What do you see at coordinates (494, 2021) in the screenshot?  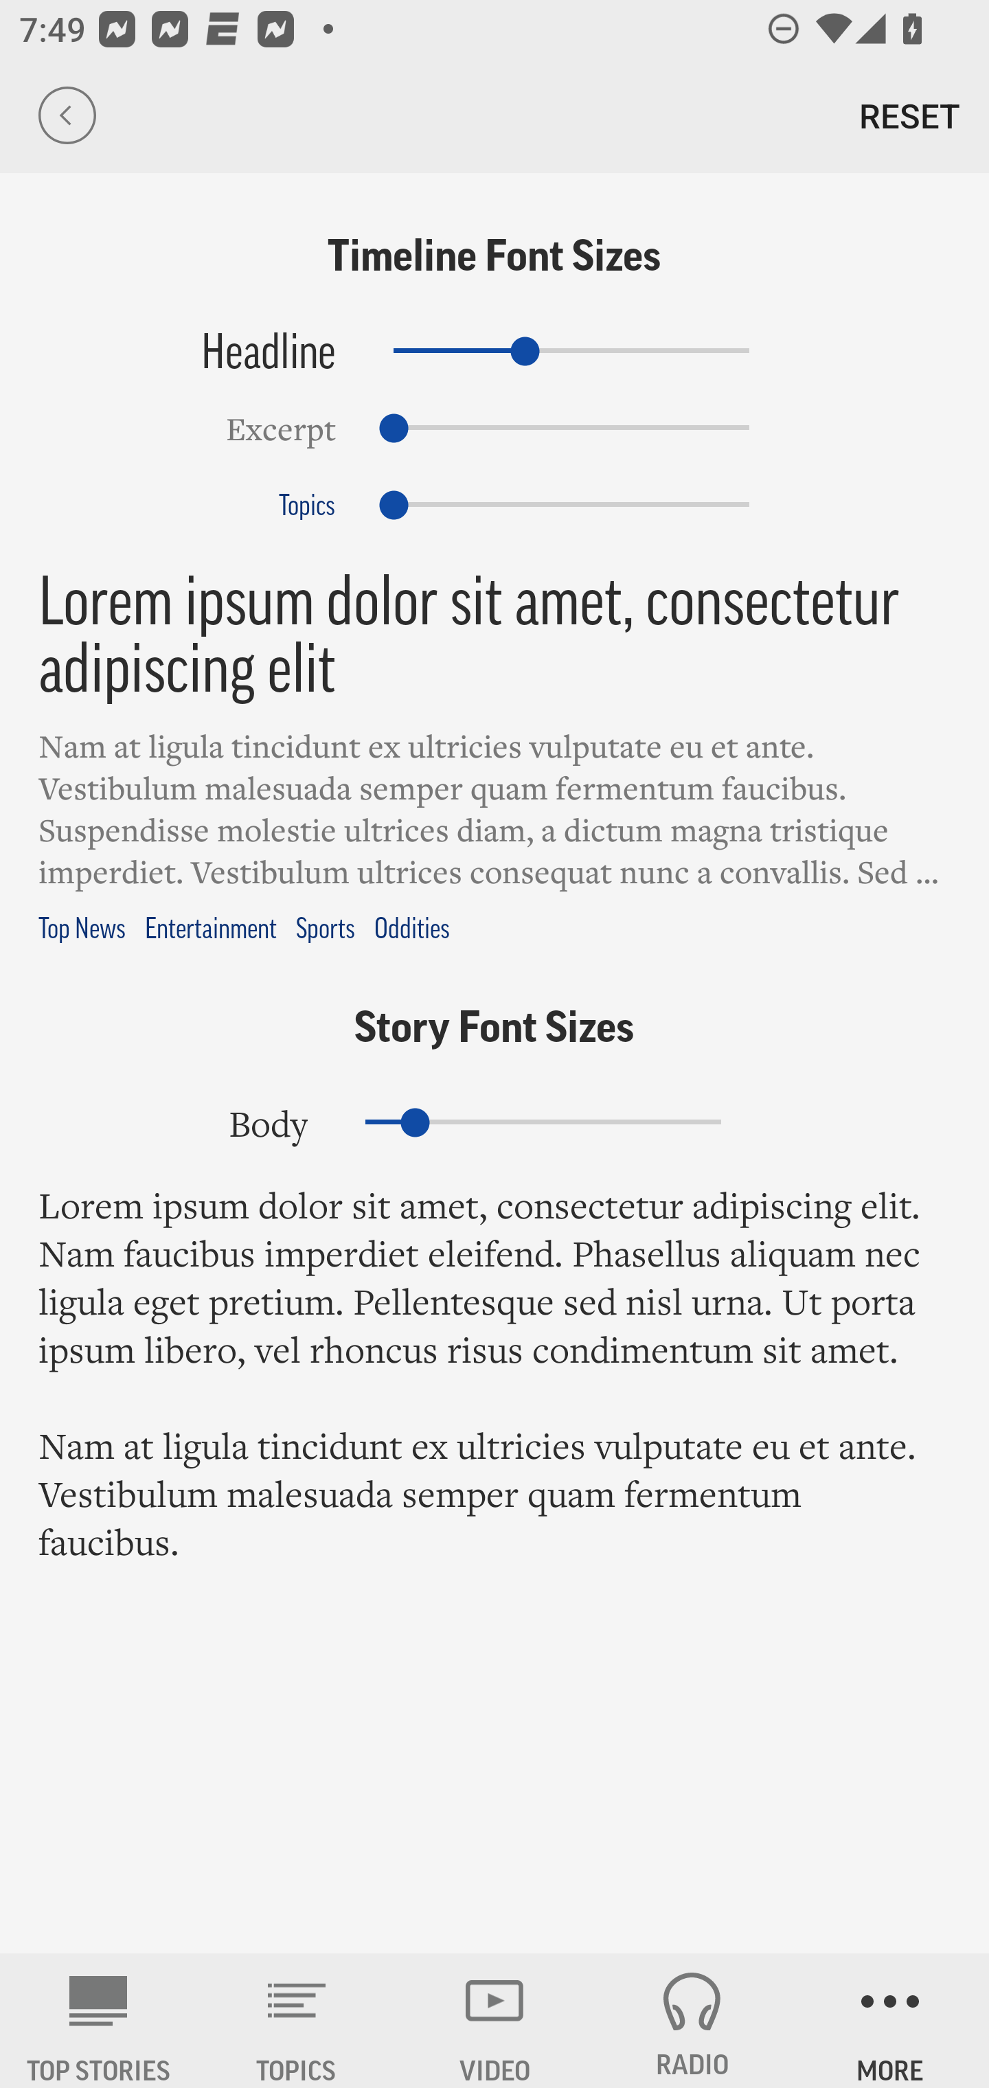 I see `VIDEO` at bounding box center [494, 2021].